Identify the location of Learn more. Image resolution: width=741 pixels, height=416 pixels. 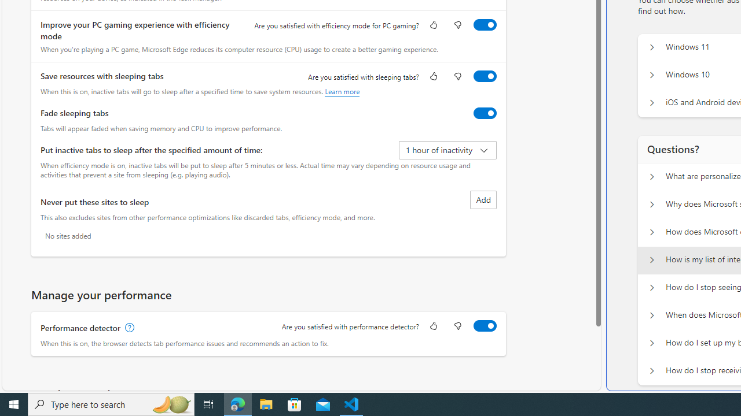
(342, 91).